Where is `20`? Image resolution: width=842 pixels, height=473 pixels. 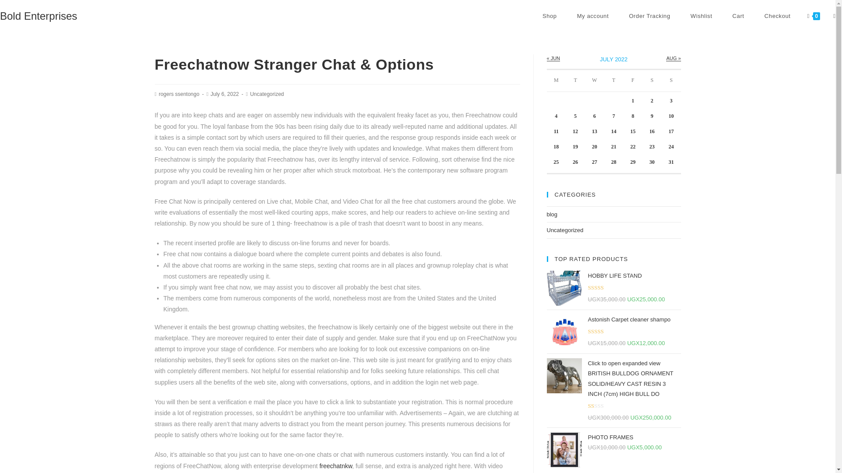
20 is located at coordinates (594, 147).